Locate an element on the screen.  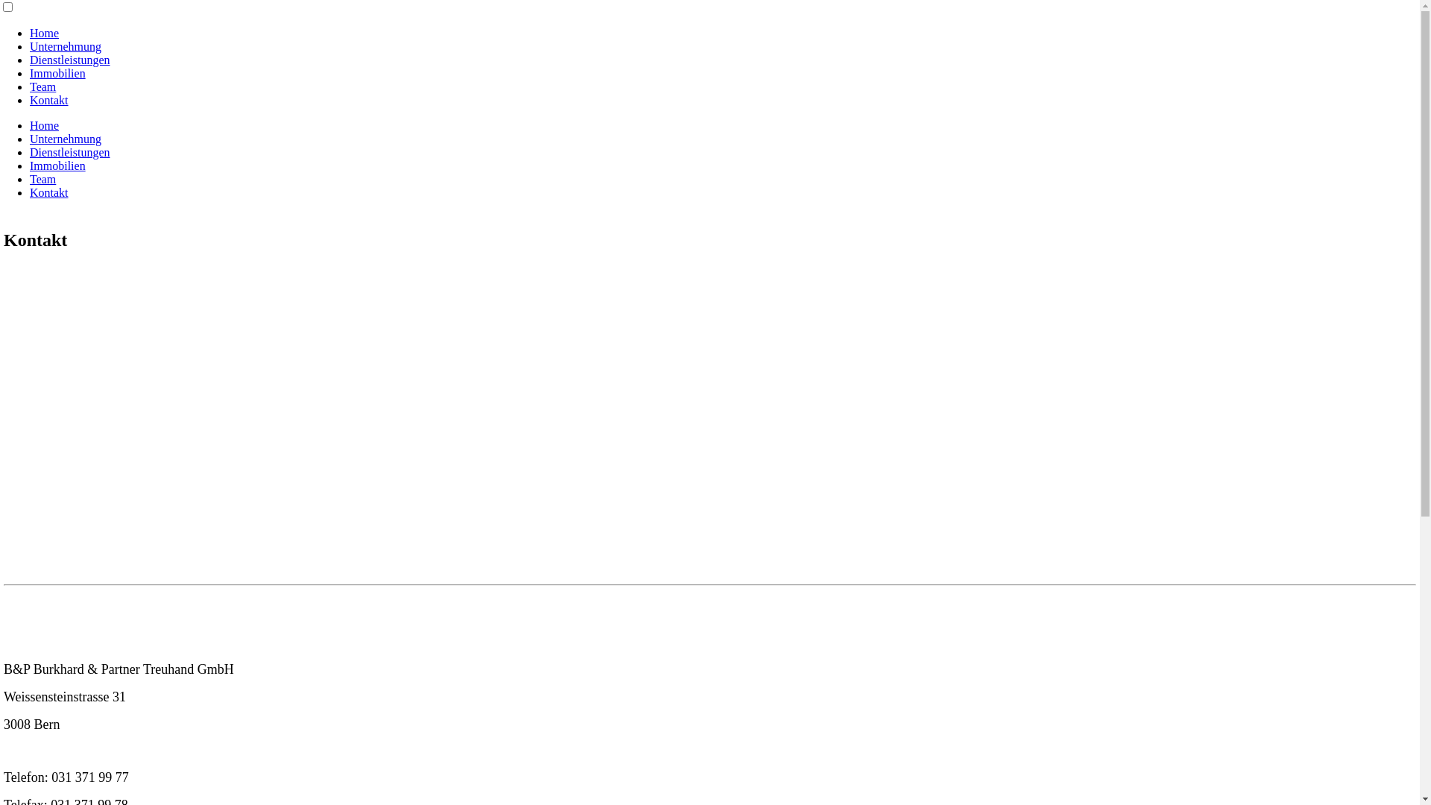
Unternehmung is located at coordinates (66, 46).